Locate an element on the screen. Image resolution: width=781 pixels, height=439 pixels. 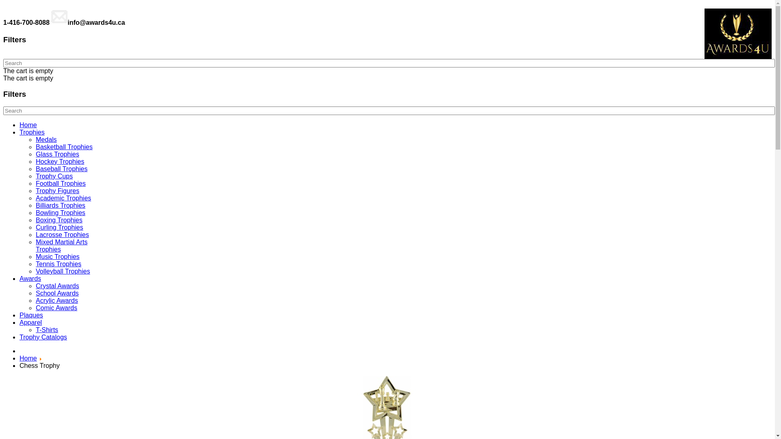
Plaques is located at coordinates (31, 315).